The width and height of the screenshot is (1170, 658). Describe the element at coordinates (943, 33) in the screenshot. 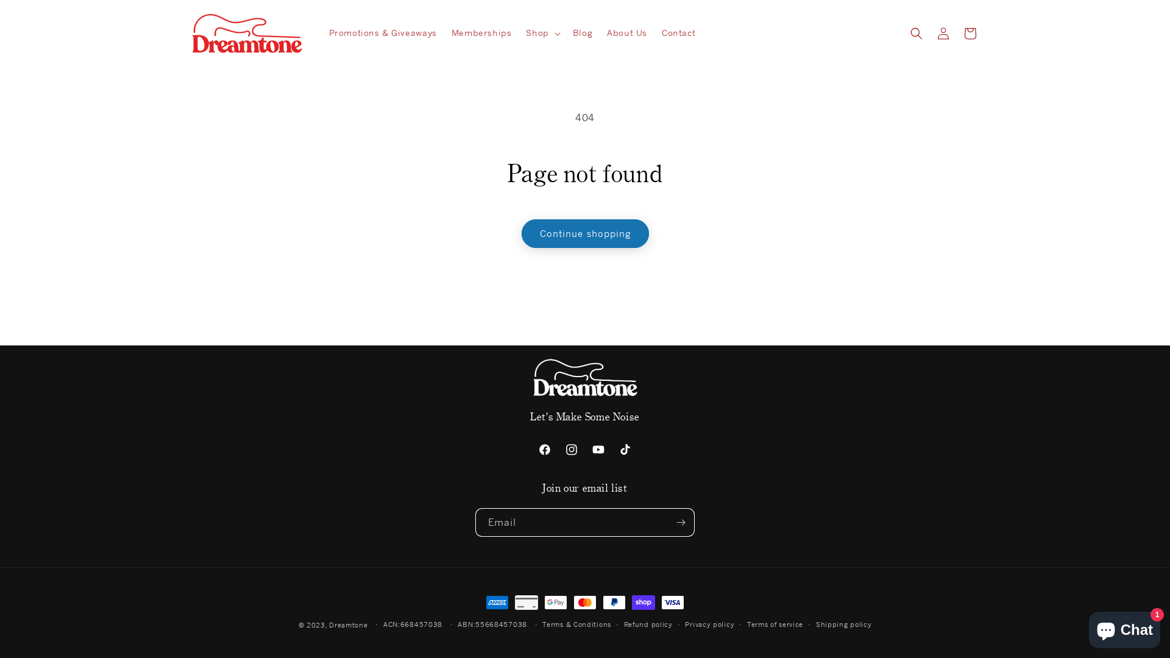

I see `Log in` at that location.